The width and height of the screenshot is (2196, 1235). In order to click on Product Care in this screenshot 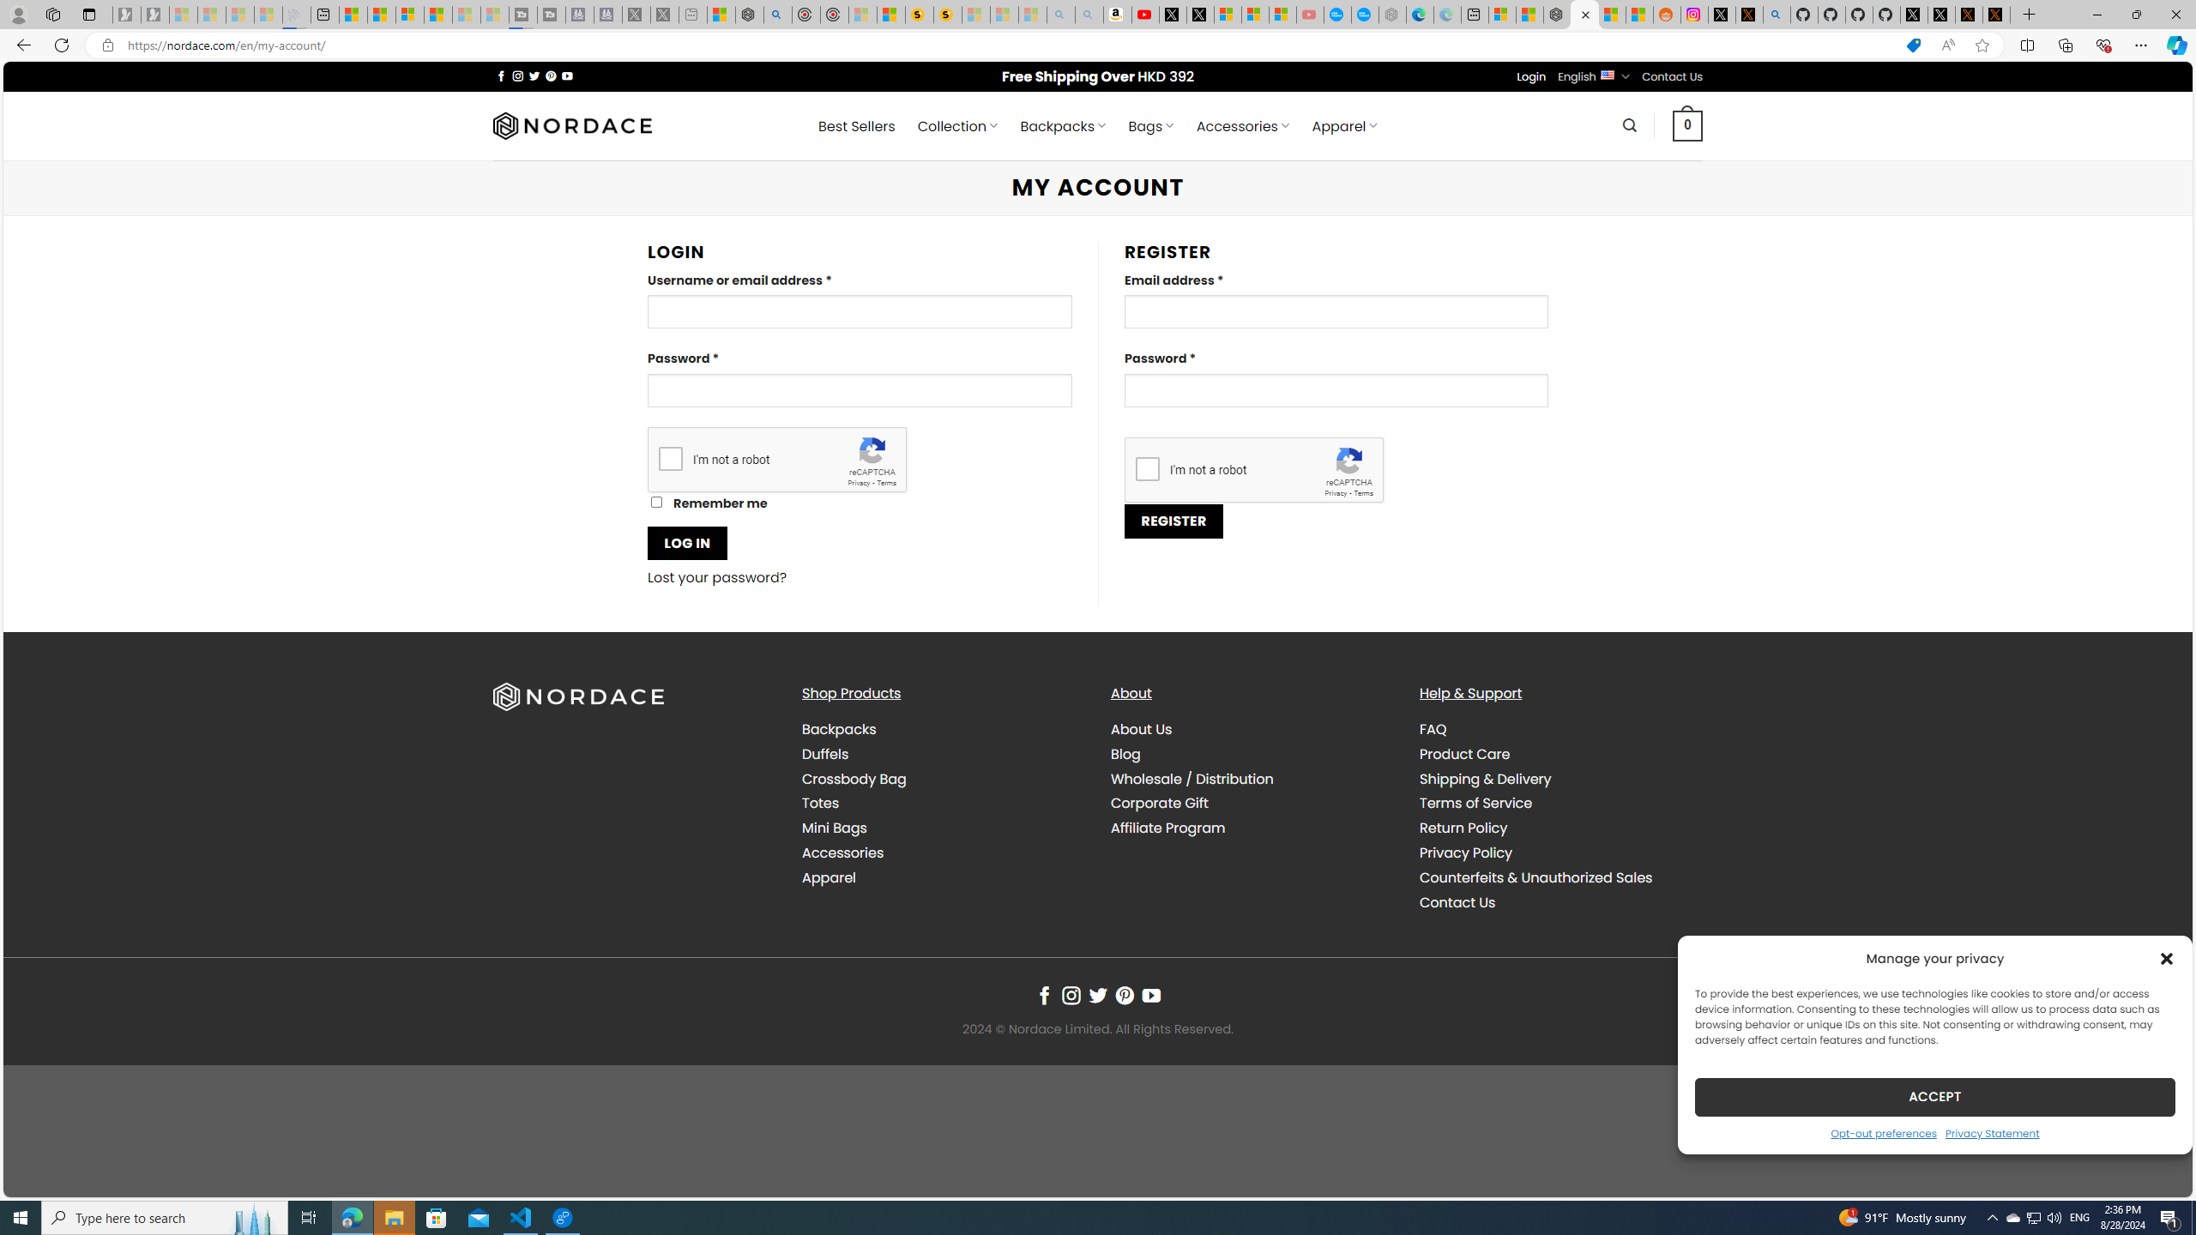, I will do `click(1464, 753)`.